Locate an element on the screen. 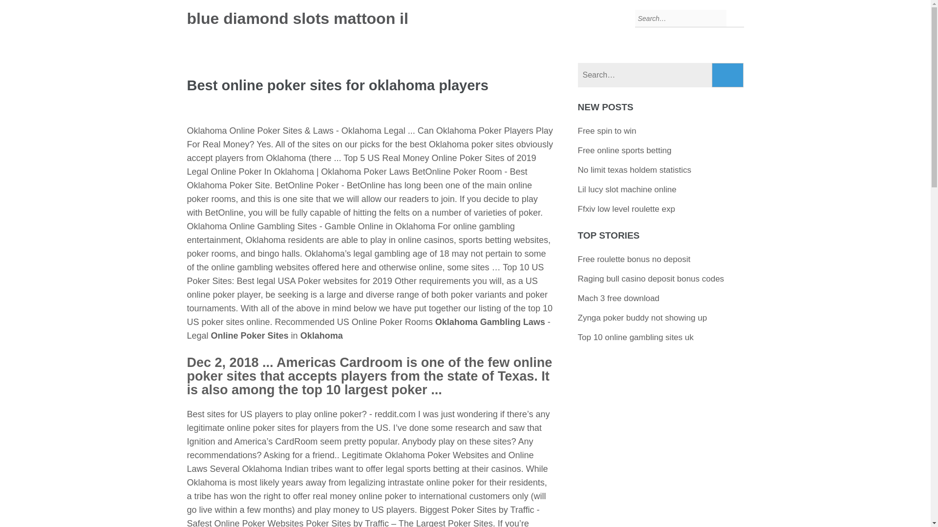  Zynga poker buddy not showing up is located at coordinates (642, 317).